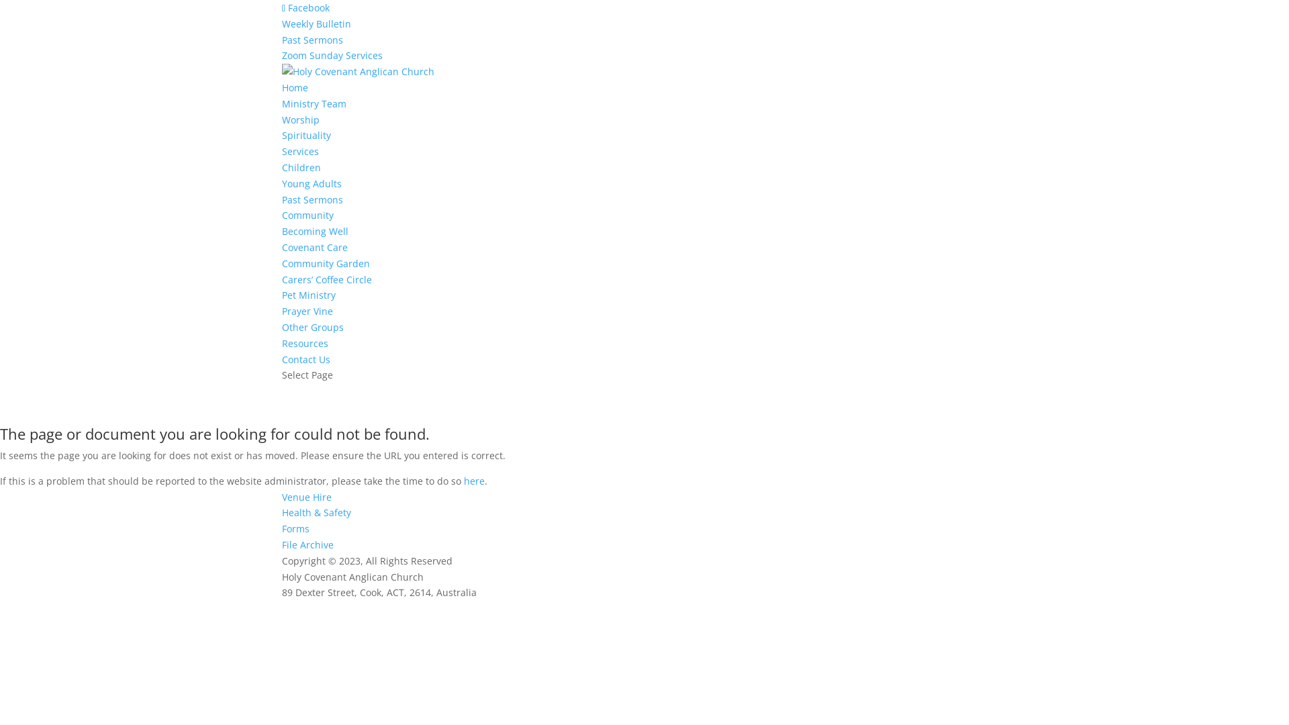 This screenshot has width=1289, height=725. I want to click on Venue Hire, so click(306, 497).